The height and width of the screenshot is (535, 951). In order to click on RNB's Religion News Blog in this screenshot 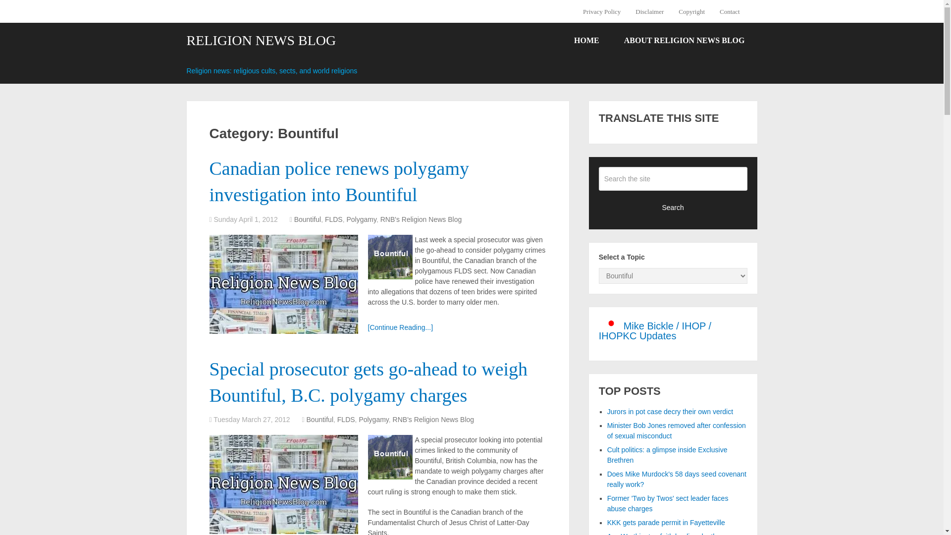, I will do `click(433, 420)`.